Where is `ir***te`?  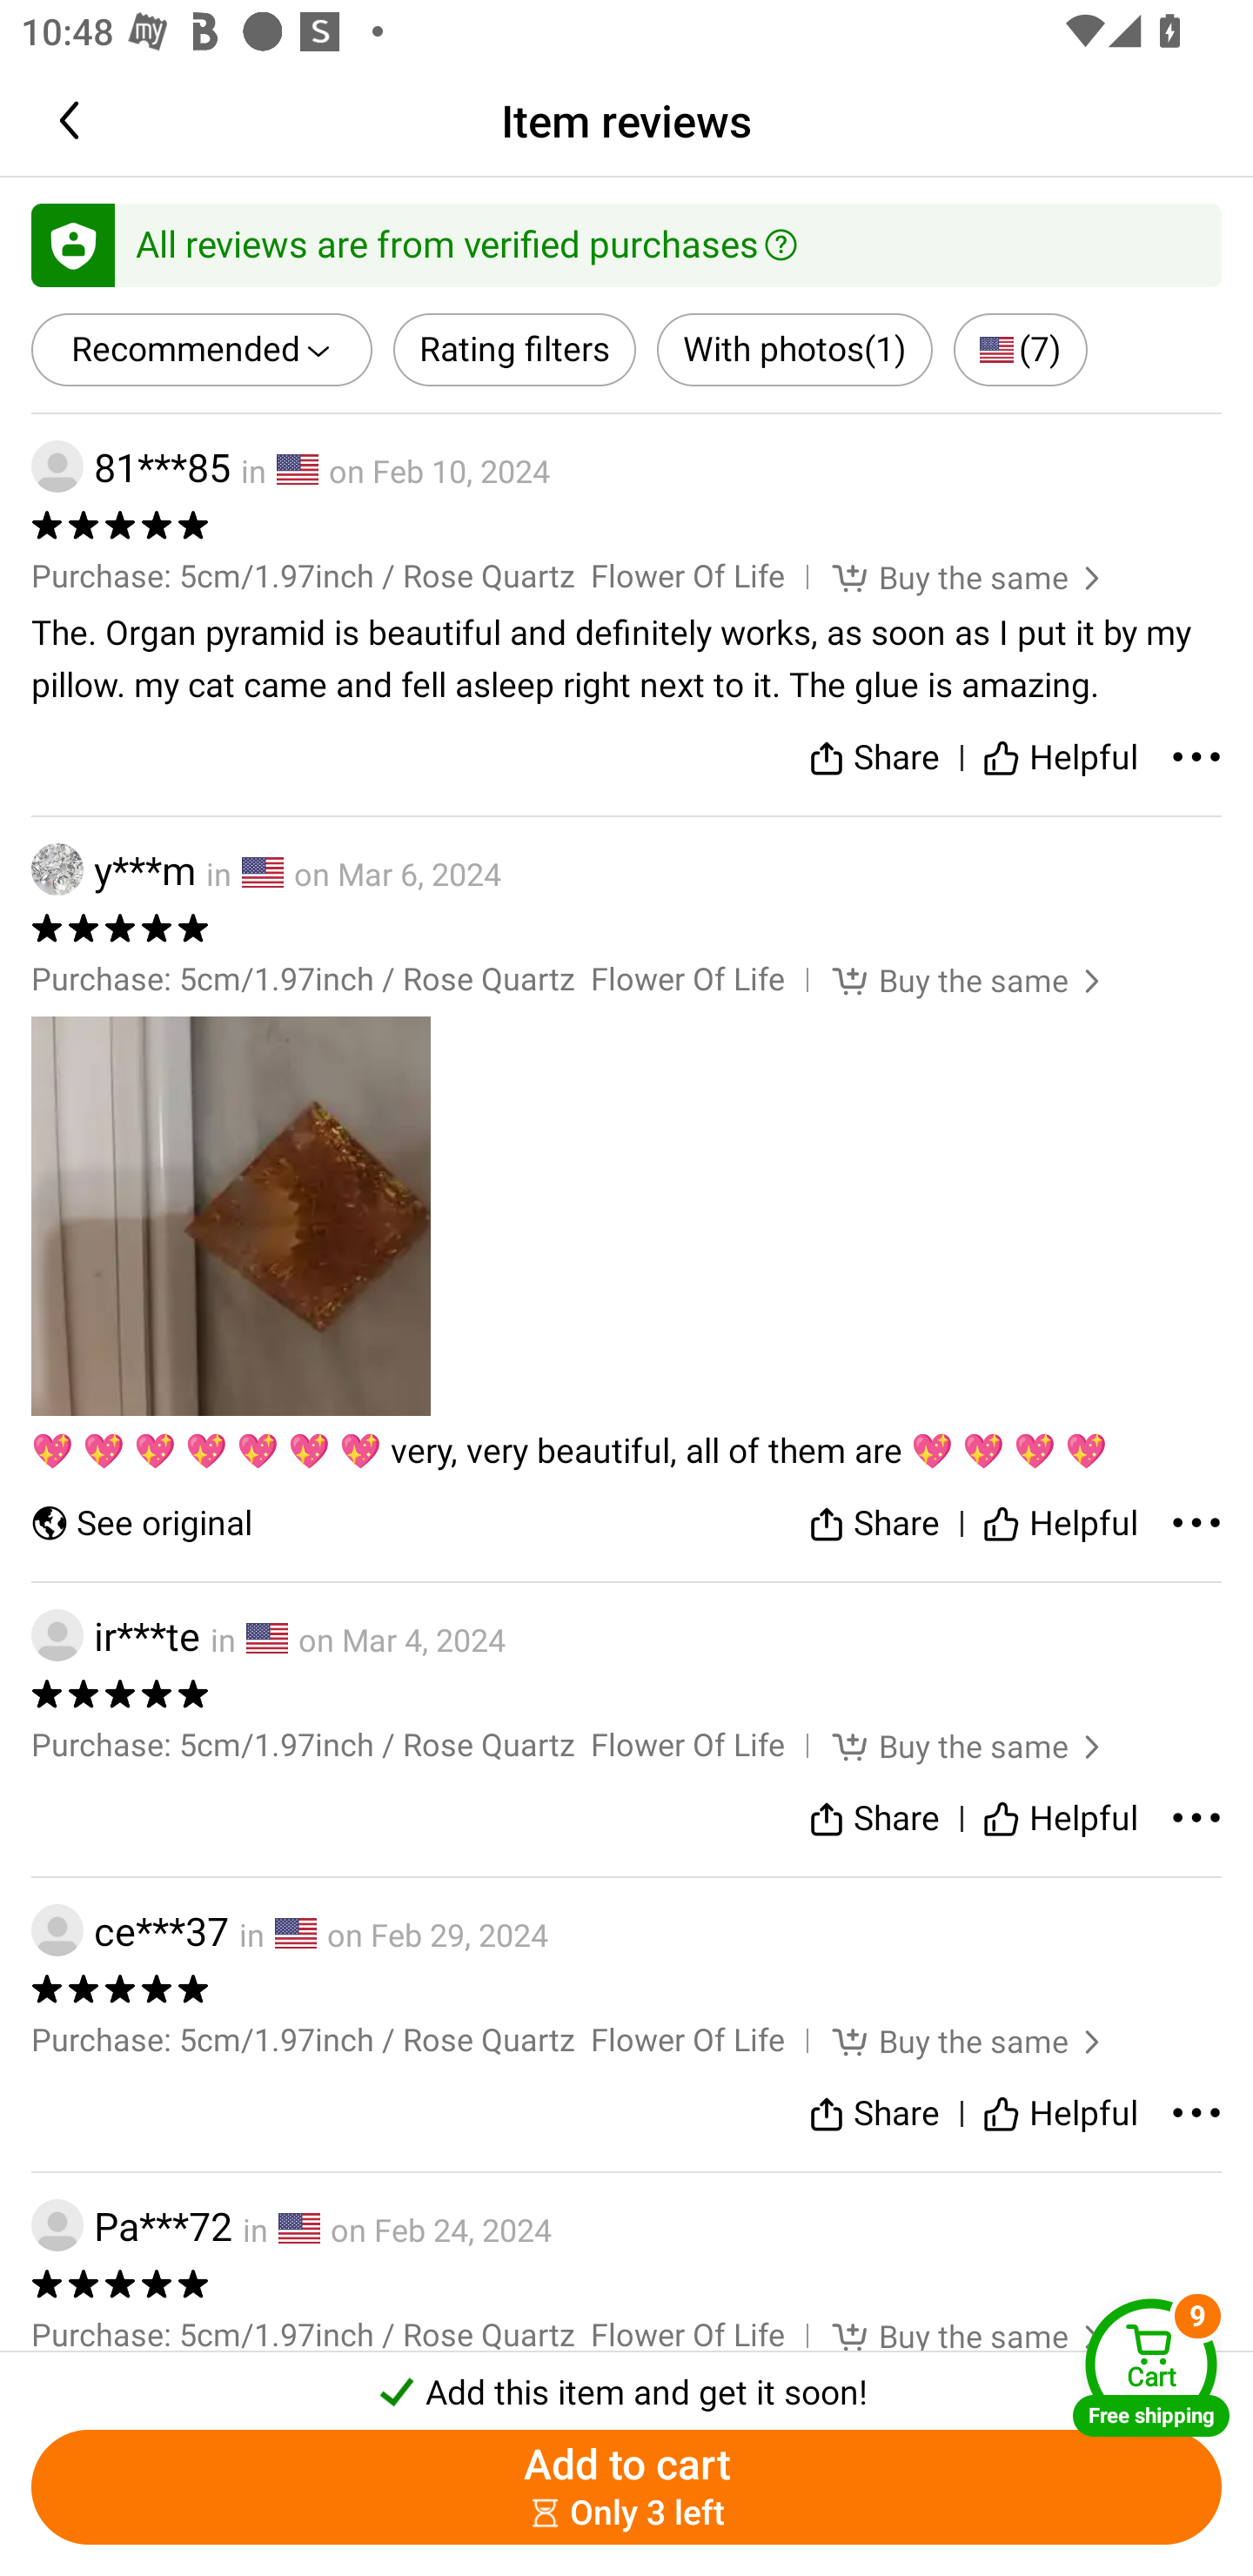
ir***te is located at coordinates (116, 1636).